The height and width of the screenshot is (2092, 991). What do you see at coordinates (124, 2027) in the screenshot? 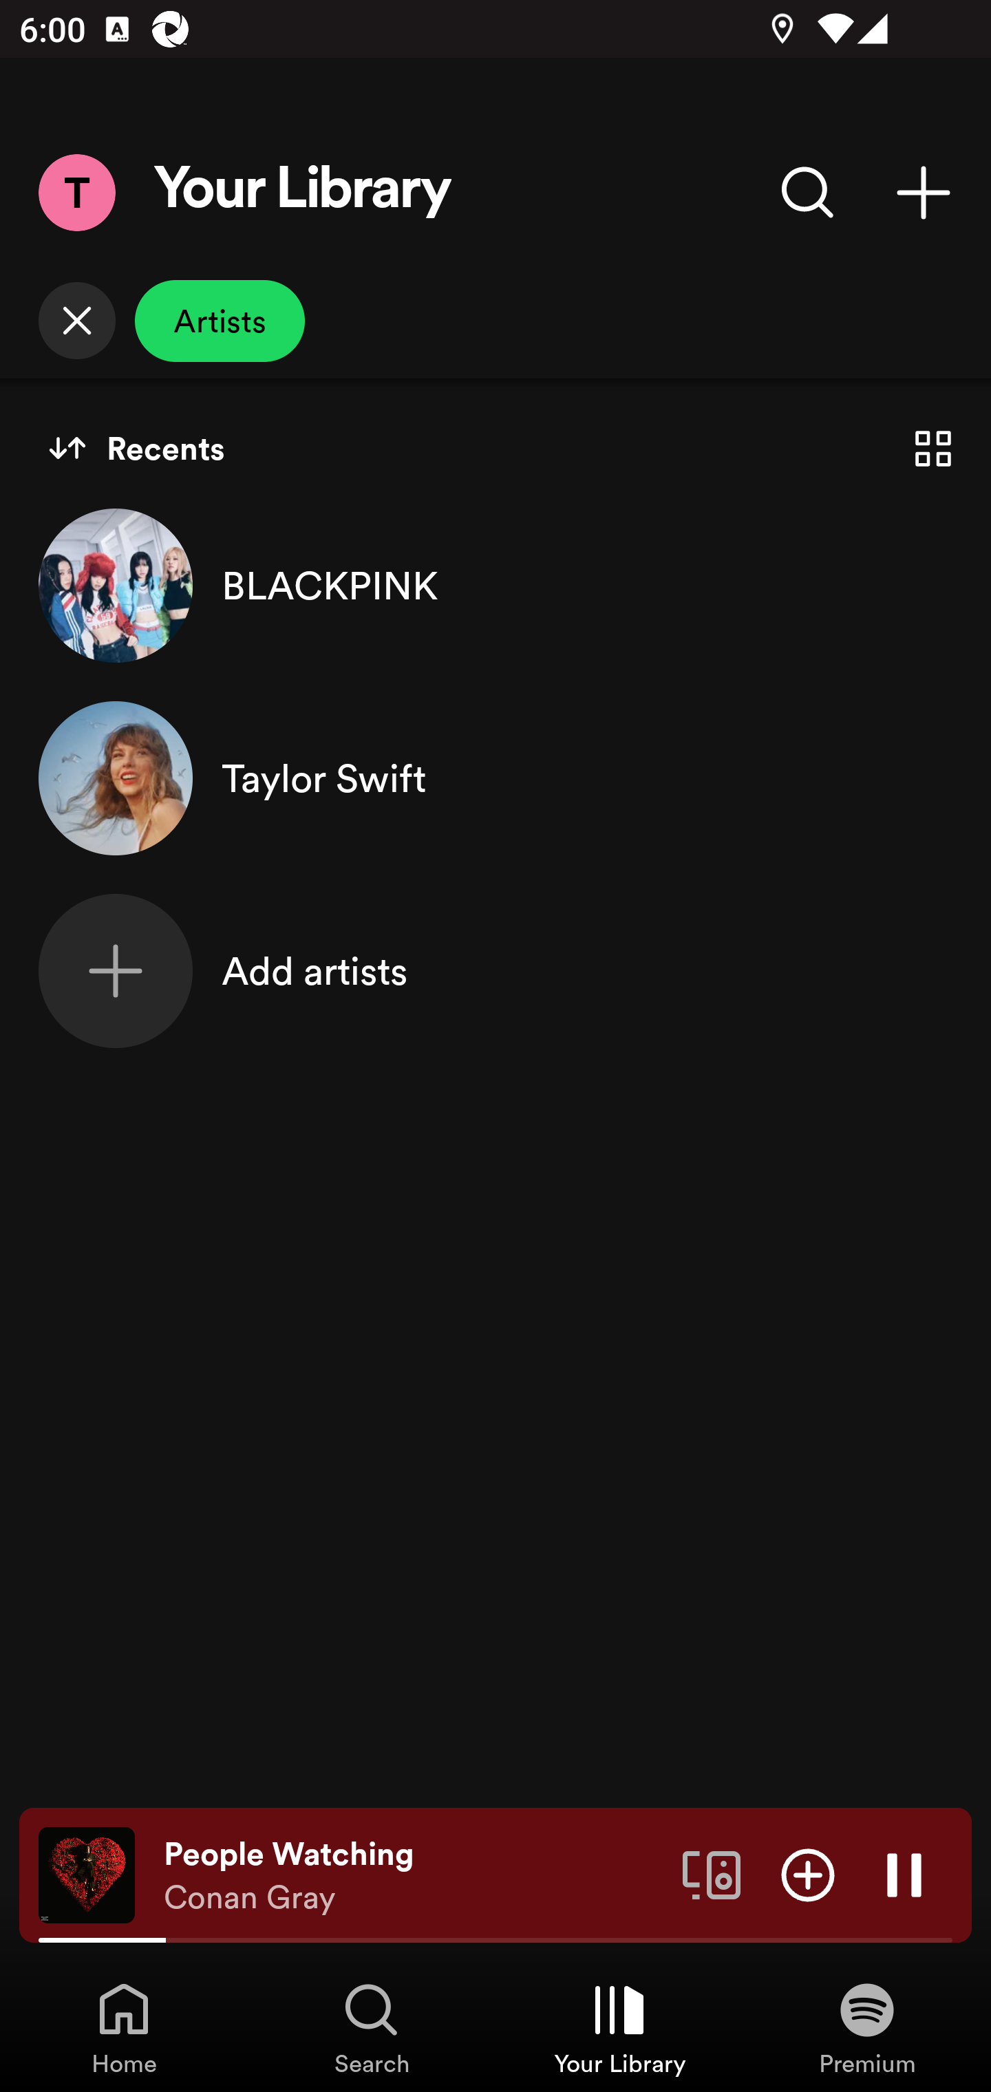
I see `Home, Tab 1 of 4 Home Home` at bounding box center [124, 2027].